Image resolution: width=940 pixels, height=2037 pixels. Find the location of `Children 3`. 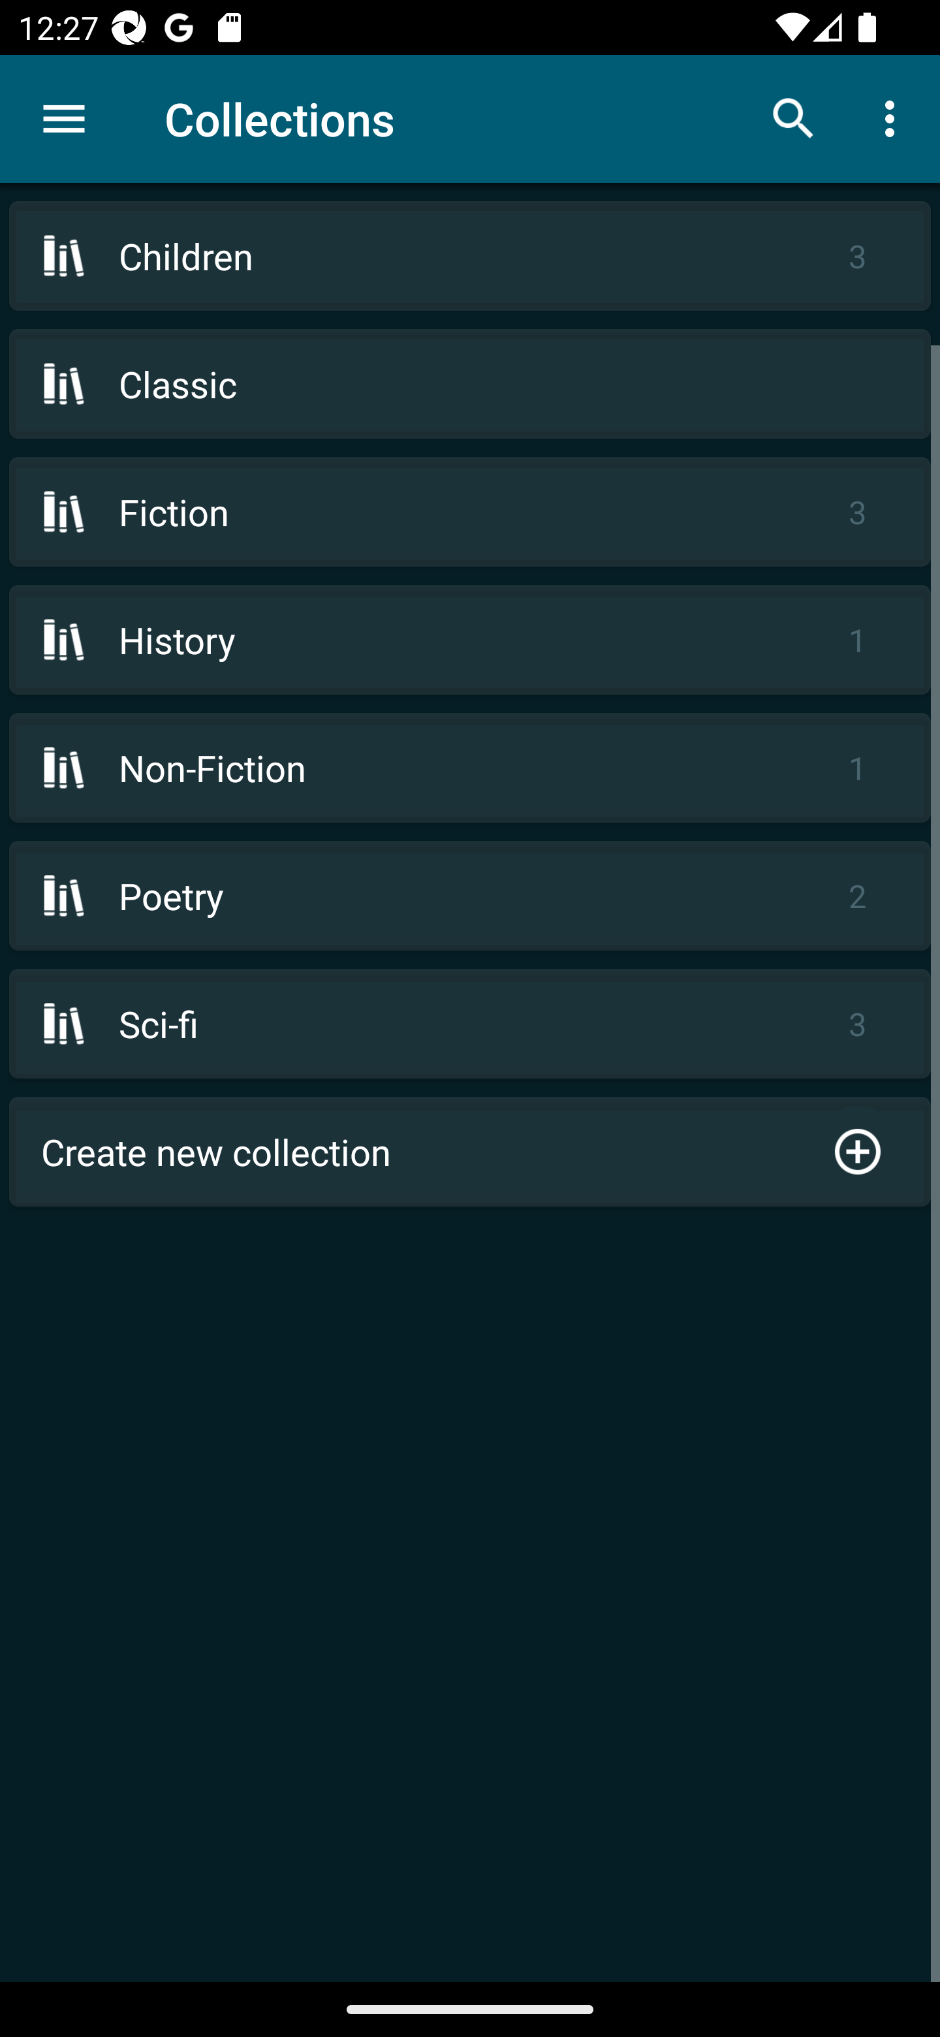

Children 3 is located at coordinates (470, 256).